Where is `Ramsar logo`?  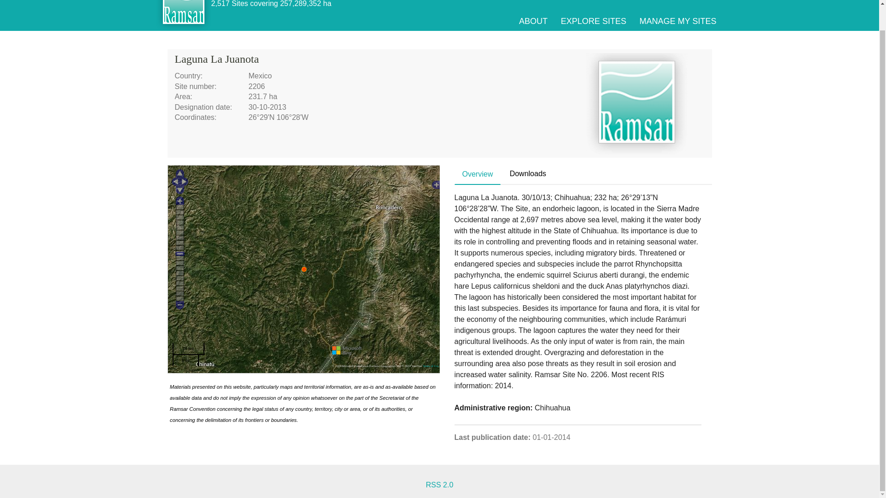 Ramsar logo is located at coordinates (636, 103).